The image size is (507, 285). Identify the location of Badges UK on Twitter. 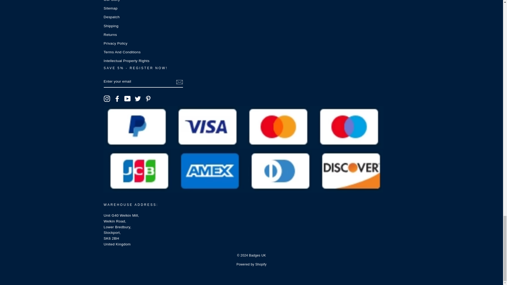
(138, 98).